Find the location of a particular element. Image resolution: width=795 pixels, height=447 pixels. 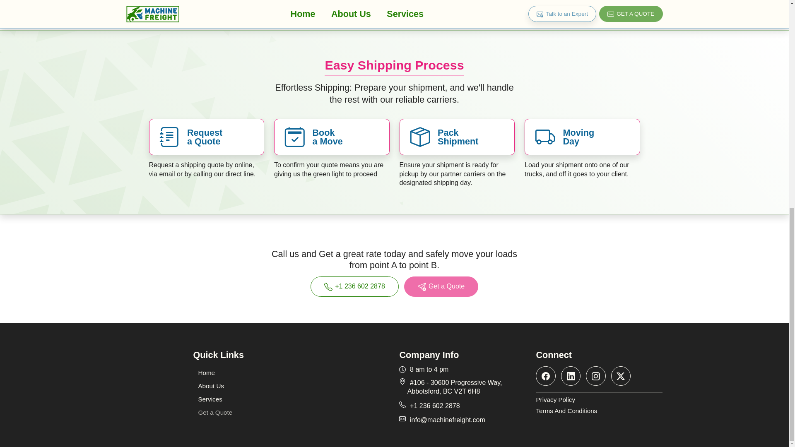

About Us is located at coordinates (211, 386).